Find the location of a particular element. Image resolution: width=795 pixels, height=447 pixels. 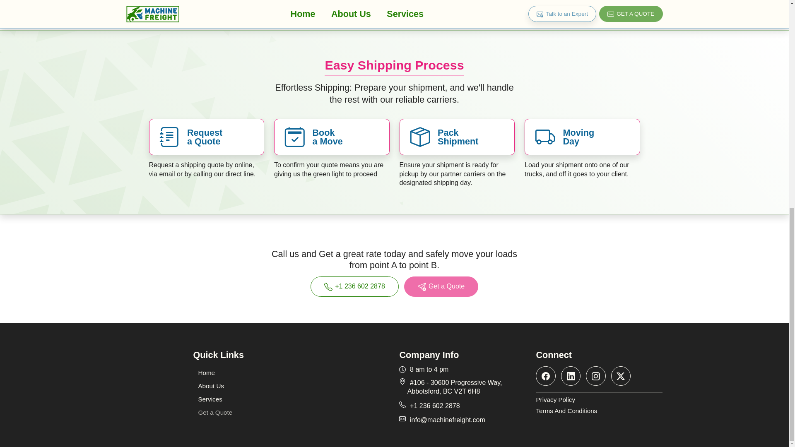

About Us is located at coordinates (211, 386).